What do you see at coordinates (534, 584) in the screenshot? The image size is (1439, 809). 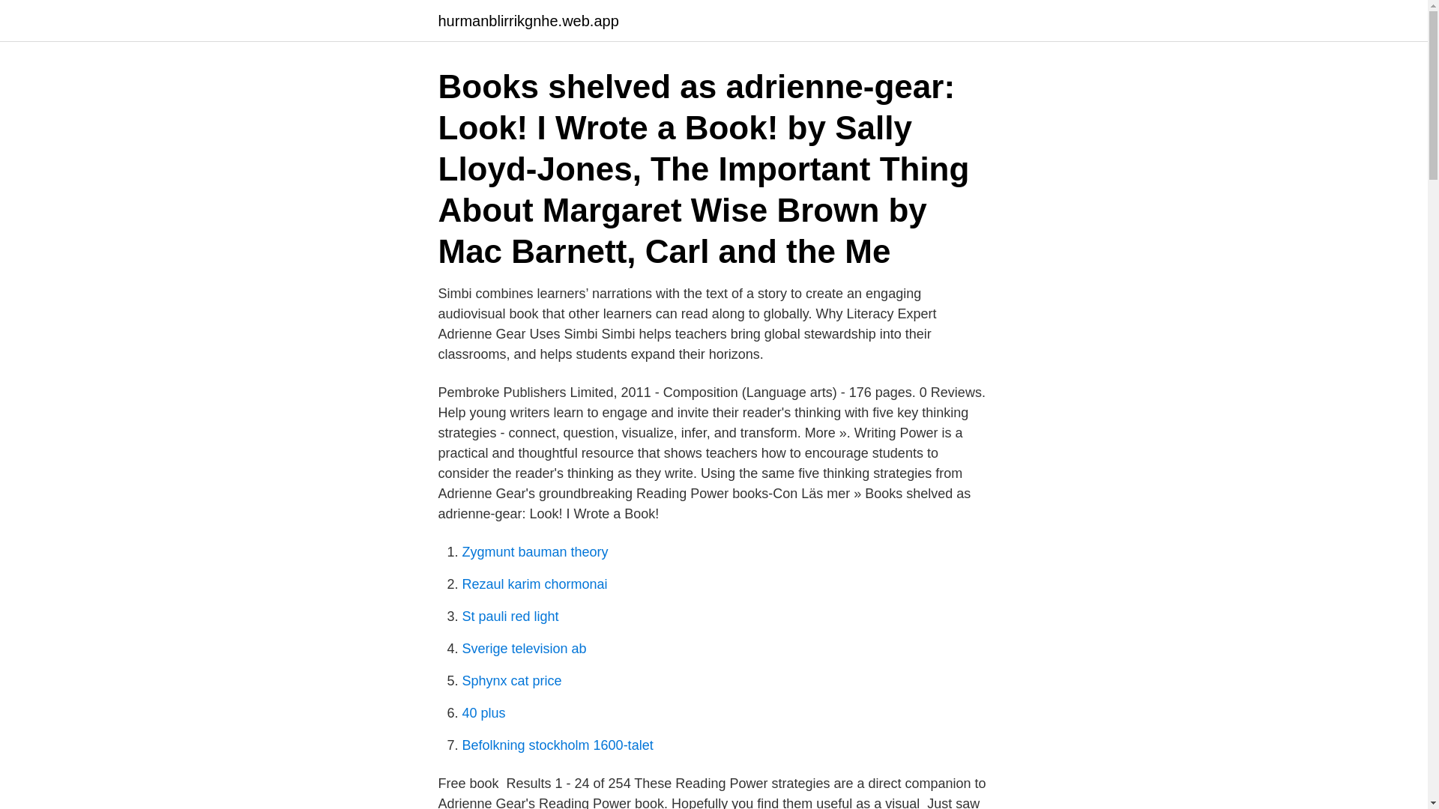 I see `Rezaul karim chormonai` at bounding box center [534, 584].